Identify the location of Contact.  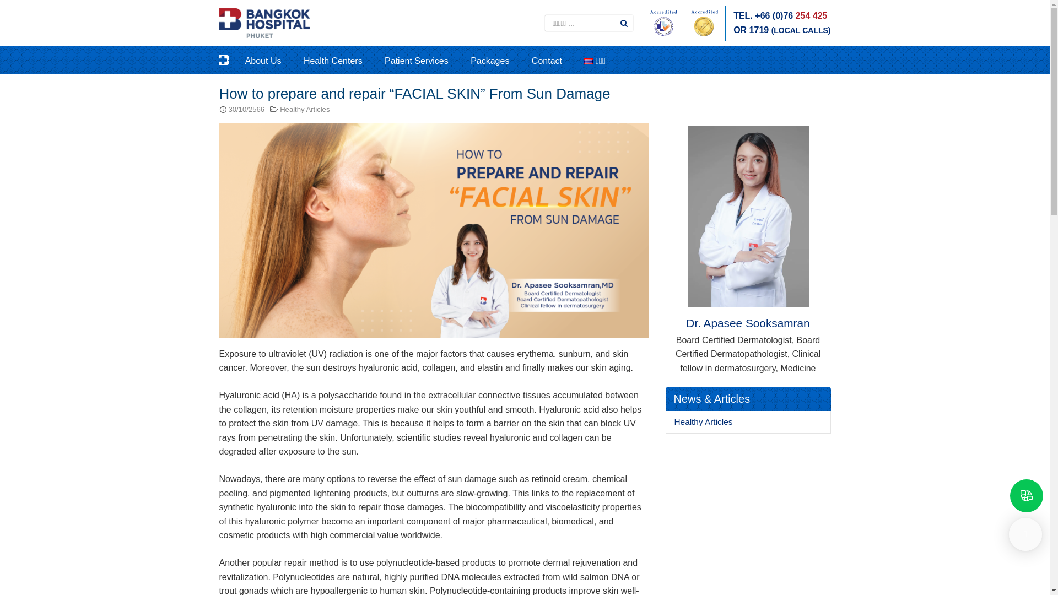
(557, 59).